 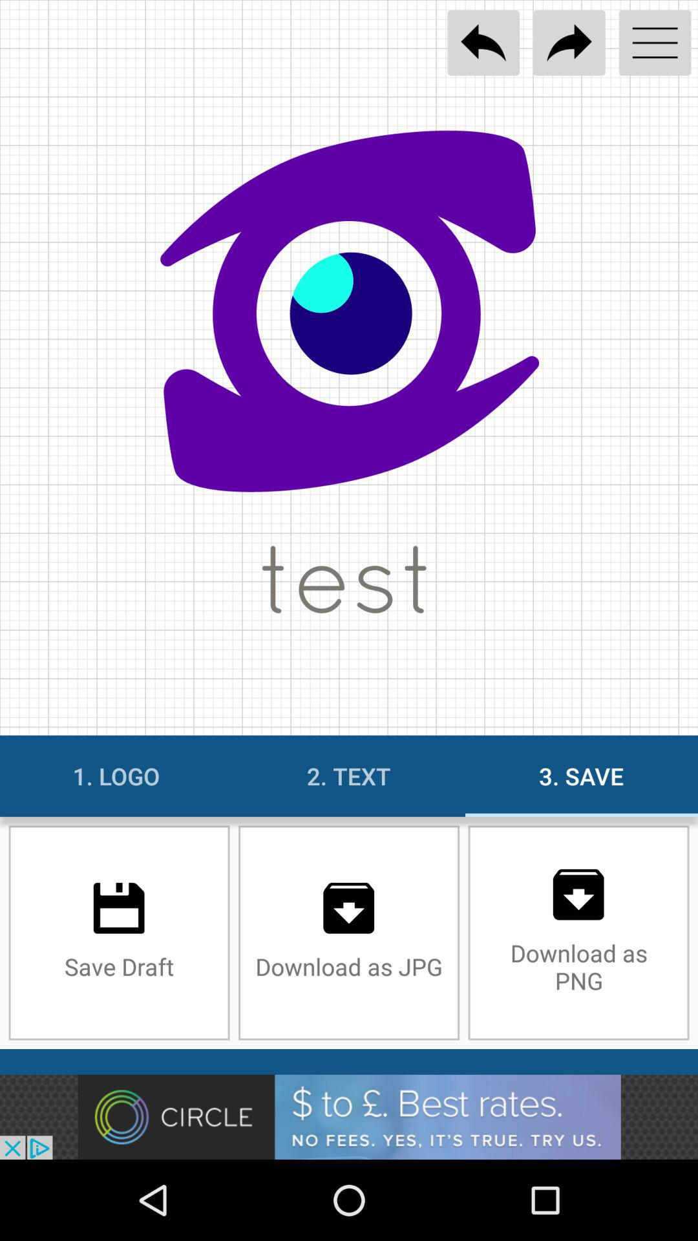 What do you see at coordinates (655, 43) in the screenshot?
I see `menu` at bounding box center [655, 43].